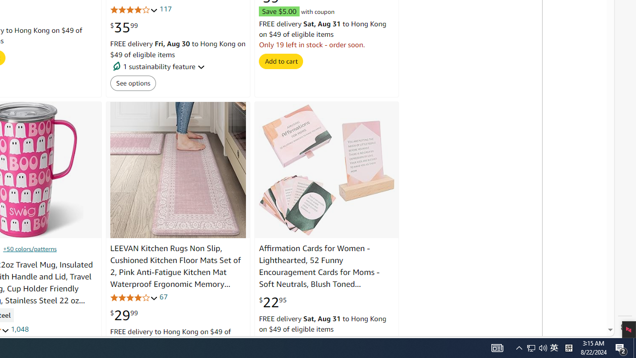 This screenshot has width=636, height=358. I want to click on See options, so click(133, 83).